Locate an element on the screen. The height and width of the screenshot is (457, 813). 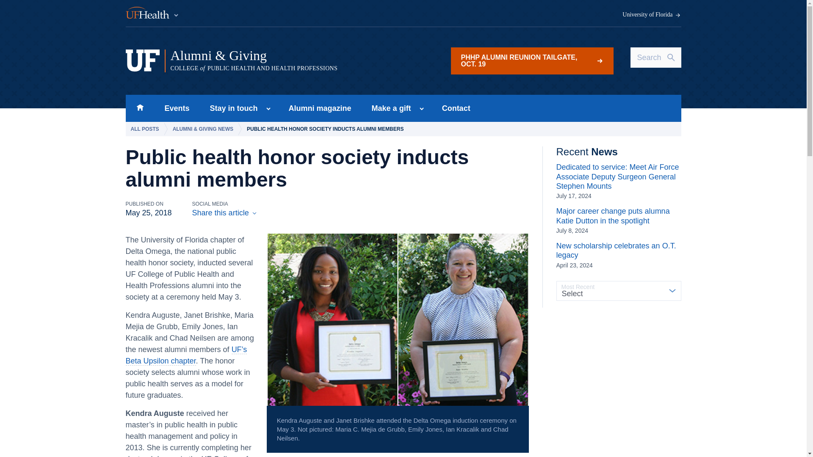
Make a gift is located at coordinates (618, 255).